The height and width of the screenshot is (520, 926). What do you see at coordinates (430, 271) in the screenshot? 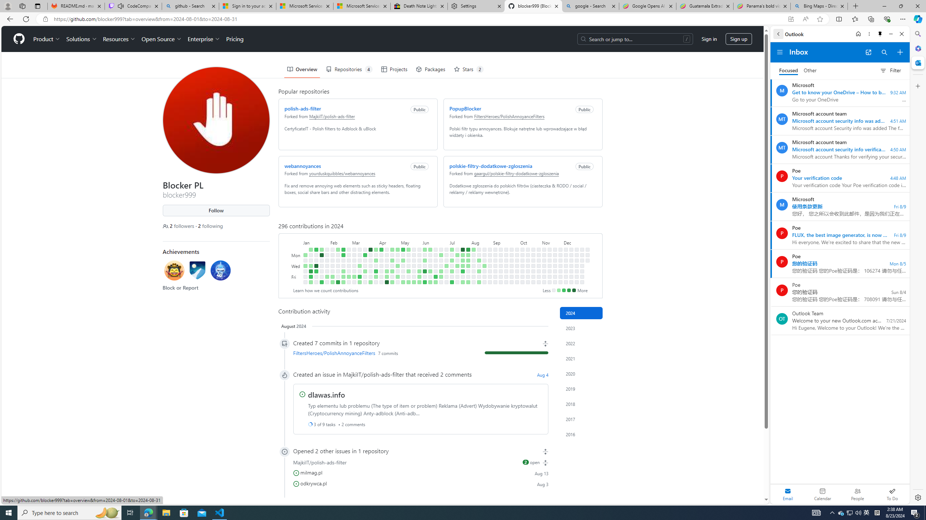
I see `2 contributions on June 13th.` at bounding box center [430, 271].